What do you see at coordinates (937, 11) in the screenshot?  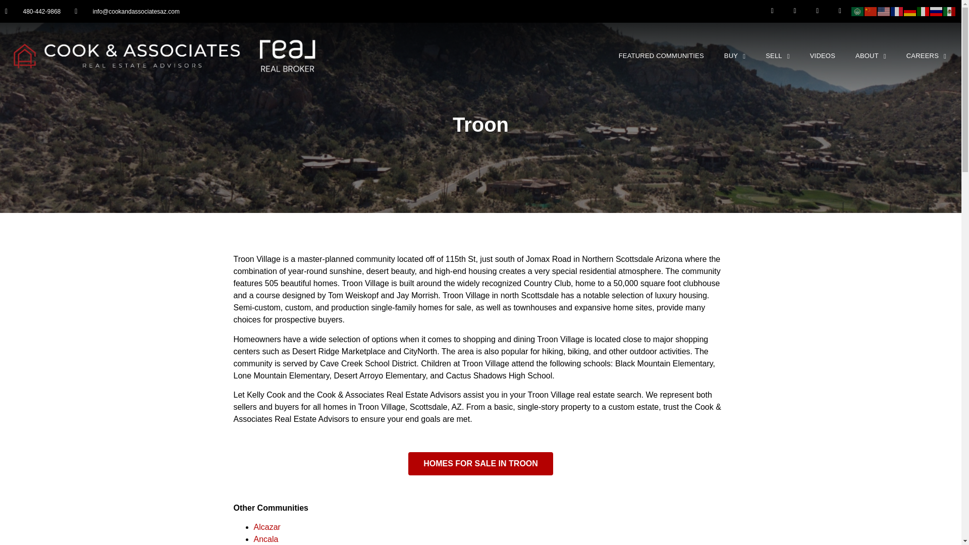 I see `Russian` at bounding box center [937, 11].